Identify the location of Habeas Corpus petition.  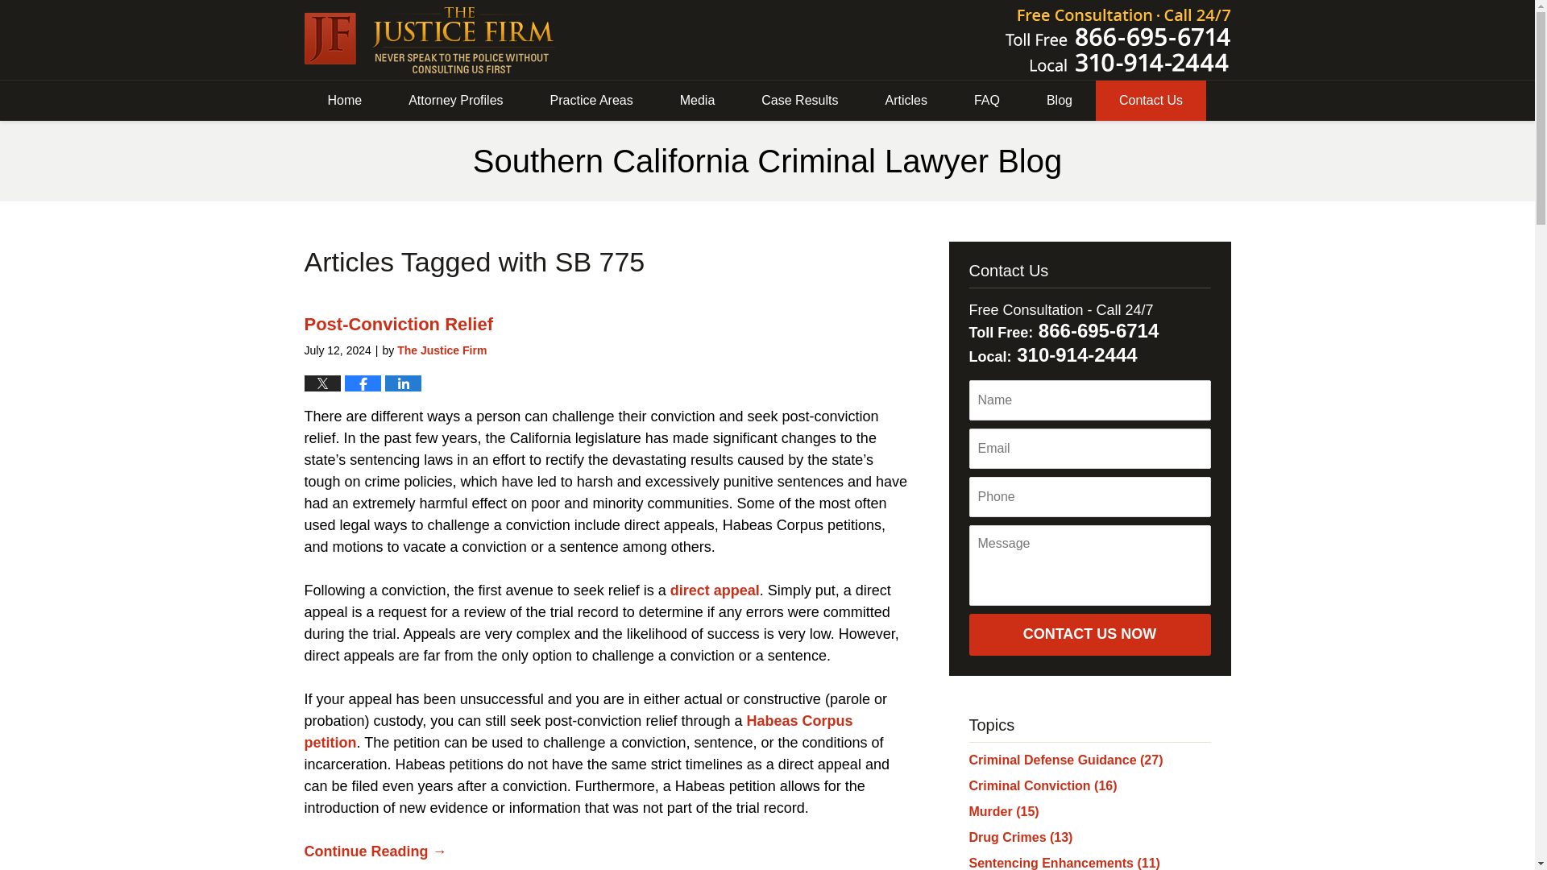
(579, 731).